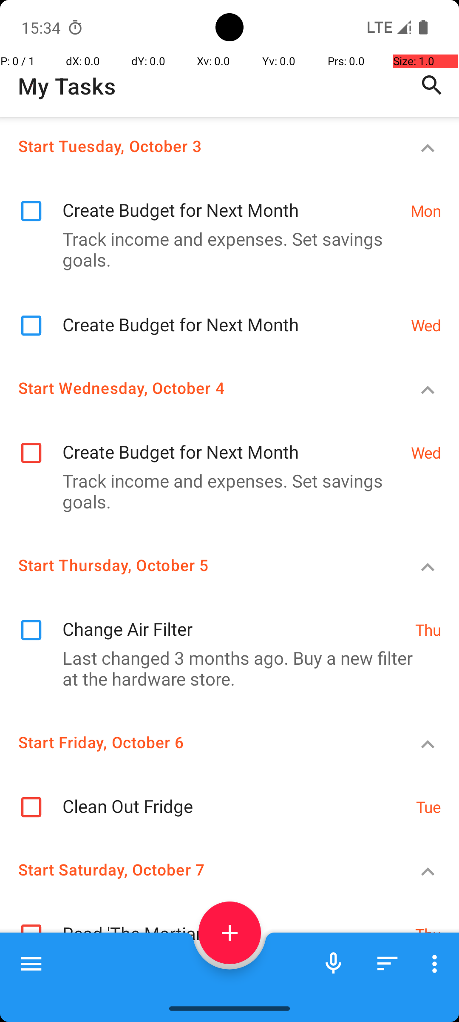 The height and width of the screenshot is (1022, 459). Describe the element at coordinates (198, 388) in the screenshot. I see `Start Wednesday, October 4` at that location.